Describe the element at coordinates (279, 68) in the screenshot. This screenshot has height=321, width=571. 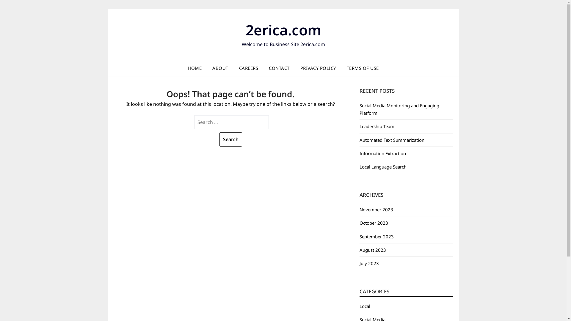
I see `CONTACT` at that location.